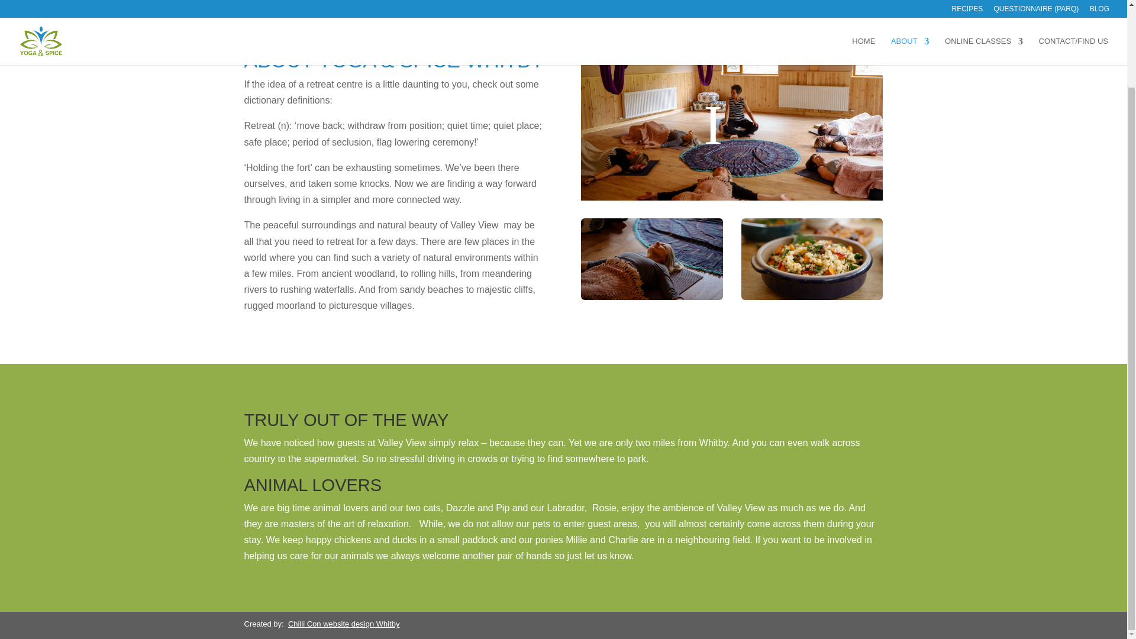  I want to click on yoga-landscape-3, so click(812, 259).